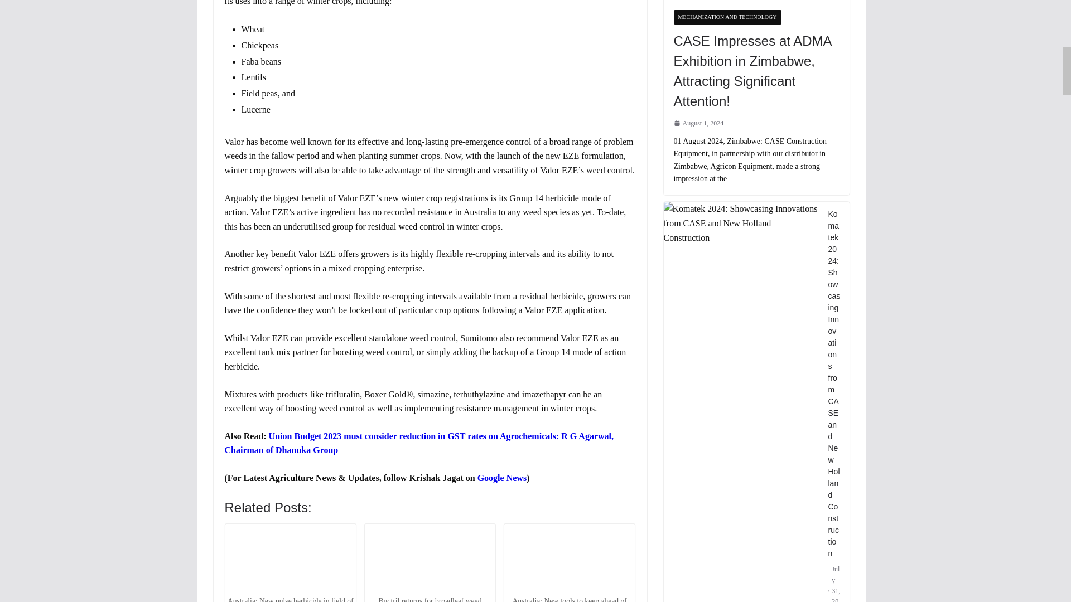 The height and width of the screenshot is (602, 1071). I want to click on Buctril returns for broadleaf weed management, so click(430, 559).